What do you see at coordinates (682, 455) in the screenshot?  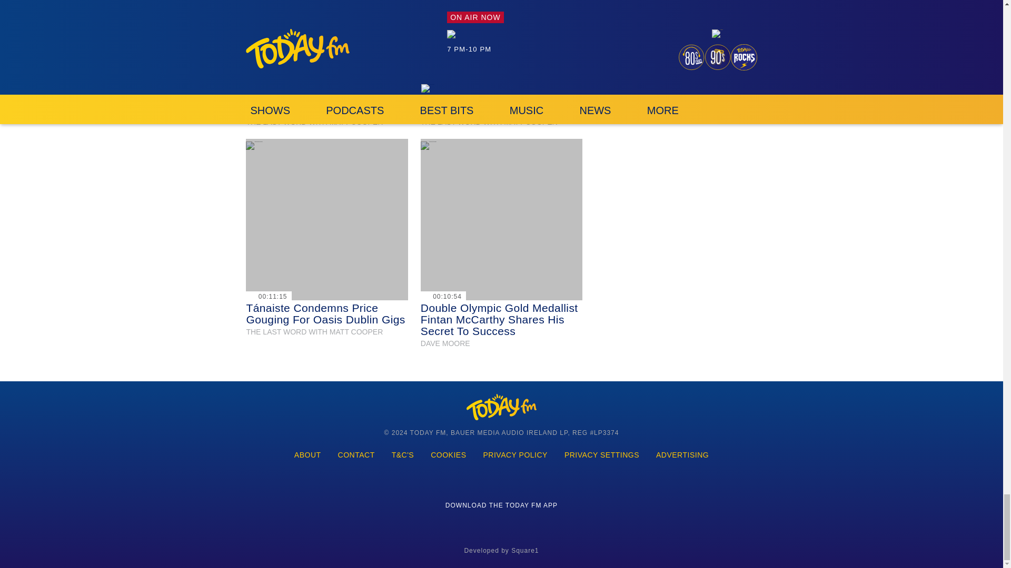 I see `Advertising` at bounding box center [682, 455].